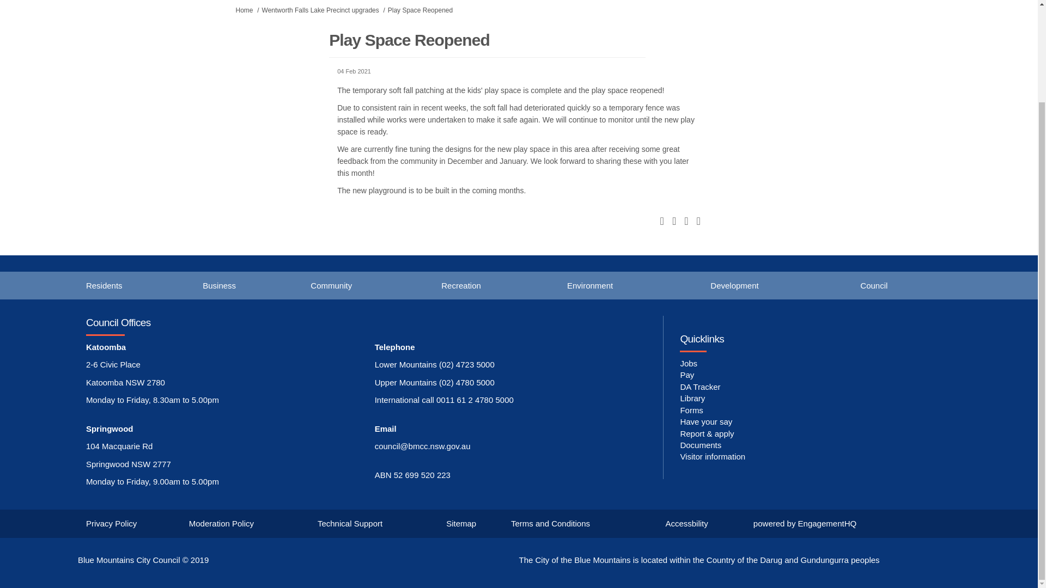  Describe the element at coordinates (320, 10) in the screenshot. I see `Wentworth Falls Lake Precinct upgrades` at that location.